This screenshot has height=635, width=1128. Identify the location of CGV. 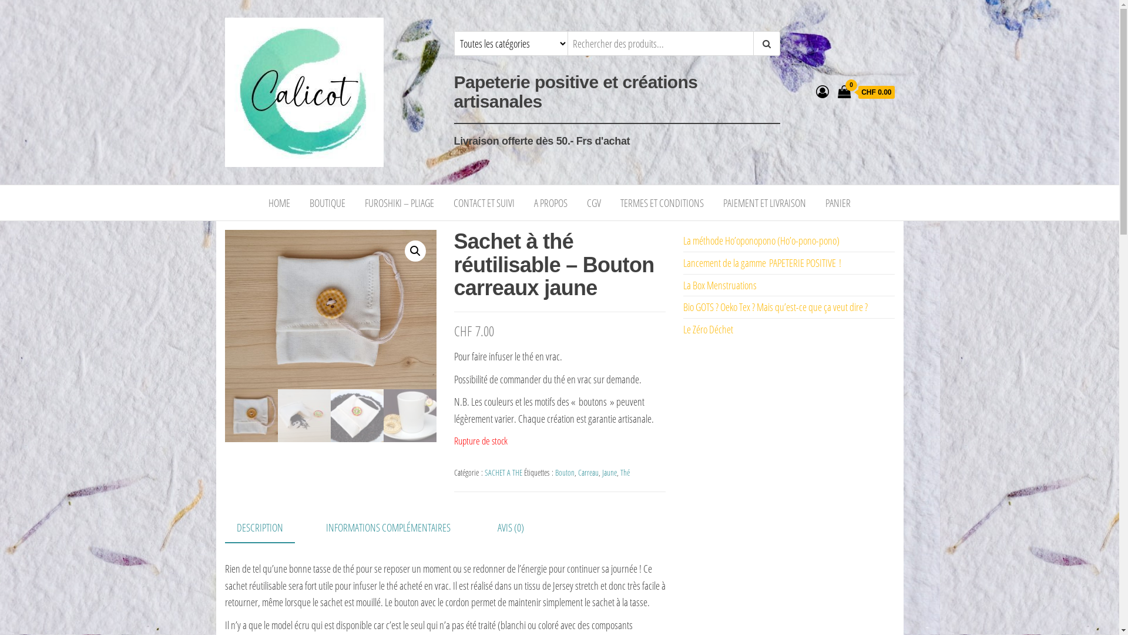
(593, 203).